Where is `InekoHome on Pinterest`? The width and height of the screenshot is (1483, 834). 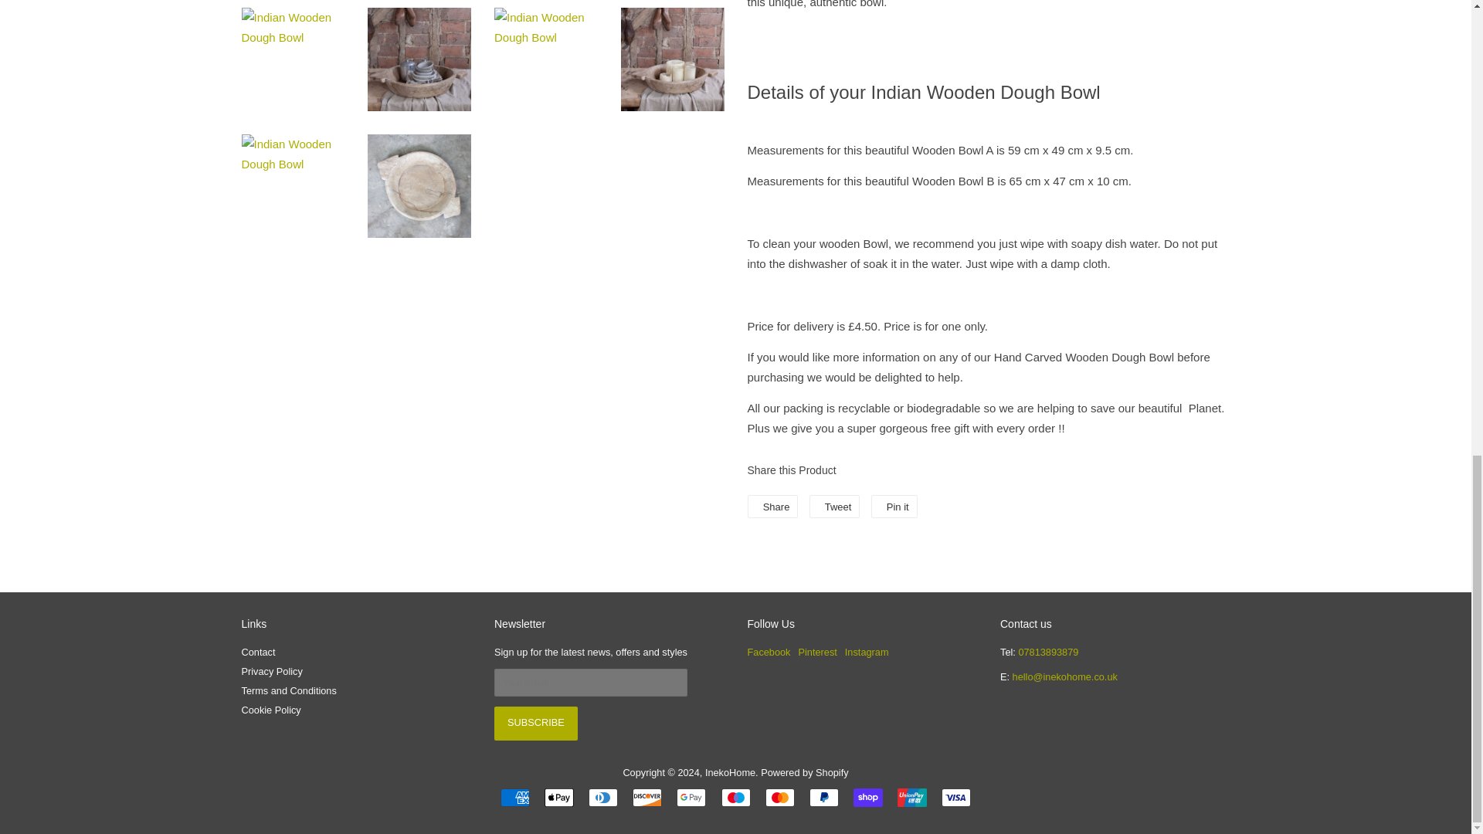
InekoHome on Pinterest is located at coordinates (818, 652).